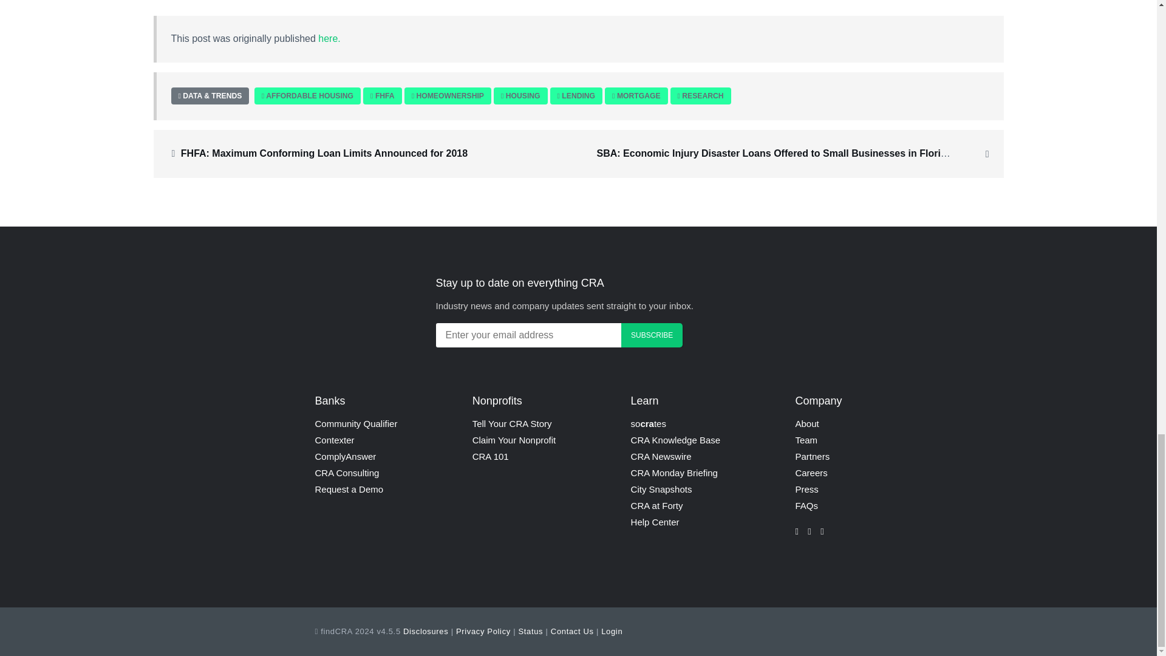 Image resolution: width=1166 pixels, height=656 pixels. What do you see at coordinates (349, 490) in the screenshot?
I see `Request a Demo` at bounding box center [349, 490].